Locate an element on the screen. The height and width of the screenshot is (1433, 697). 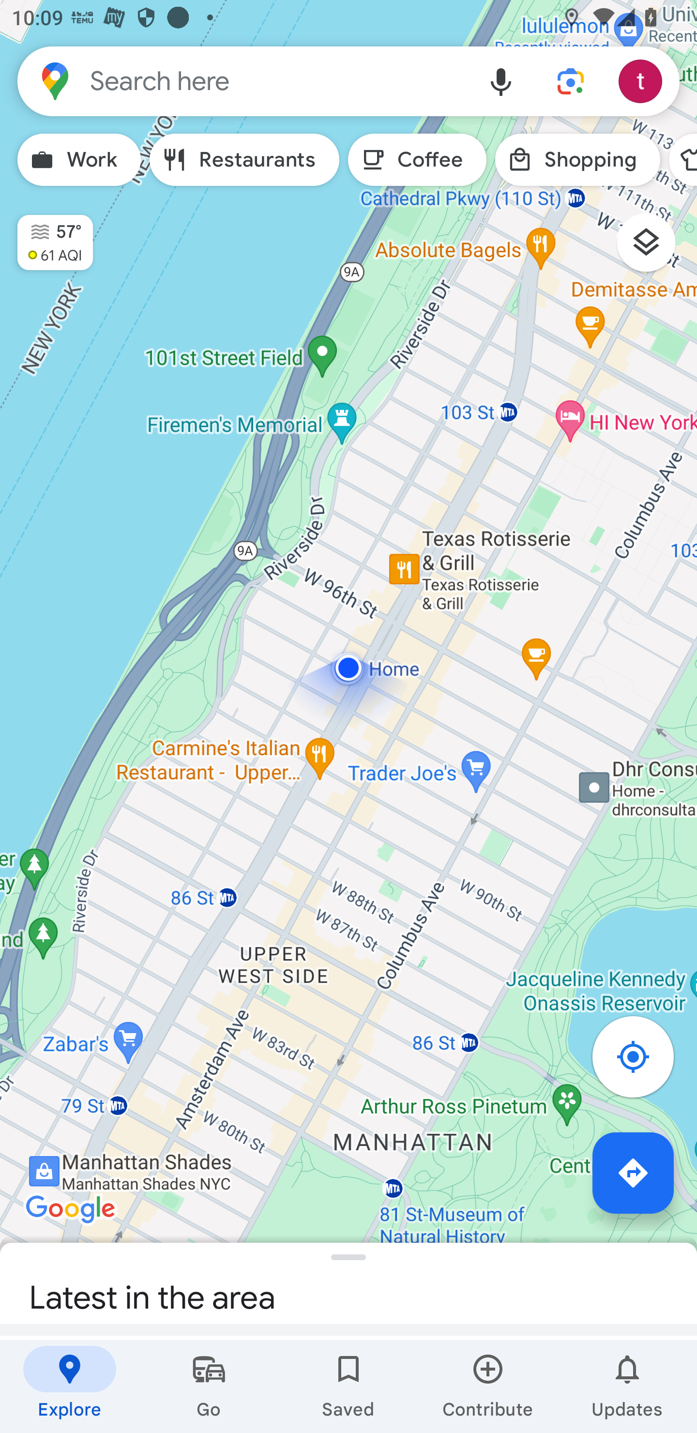
Updates is located at coordinates (627, 1387).